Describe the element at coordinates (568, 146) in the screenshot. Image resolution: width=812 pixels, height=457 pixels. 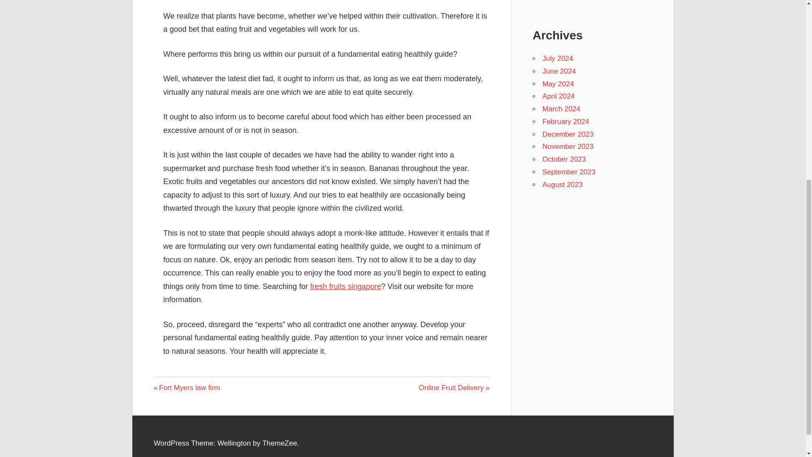
I see `August 2023` at that location.